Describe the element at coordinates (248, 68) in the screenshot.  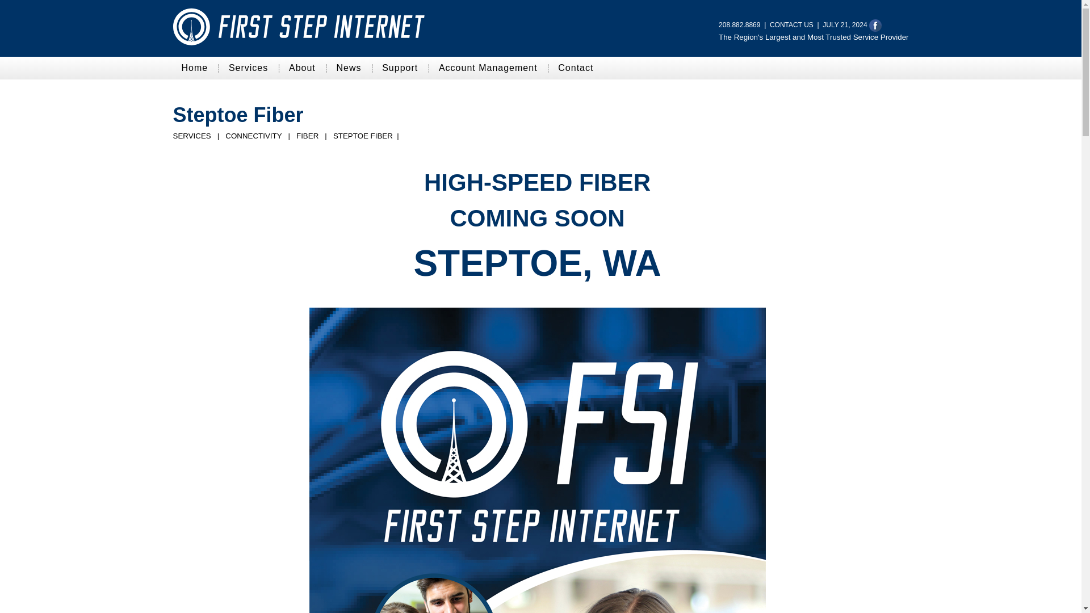
I see `Services` at that location.